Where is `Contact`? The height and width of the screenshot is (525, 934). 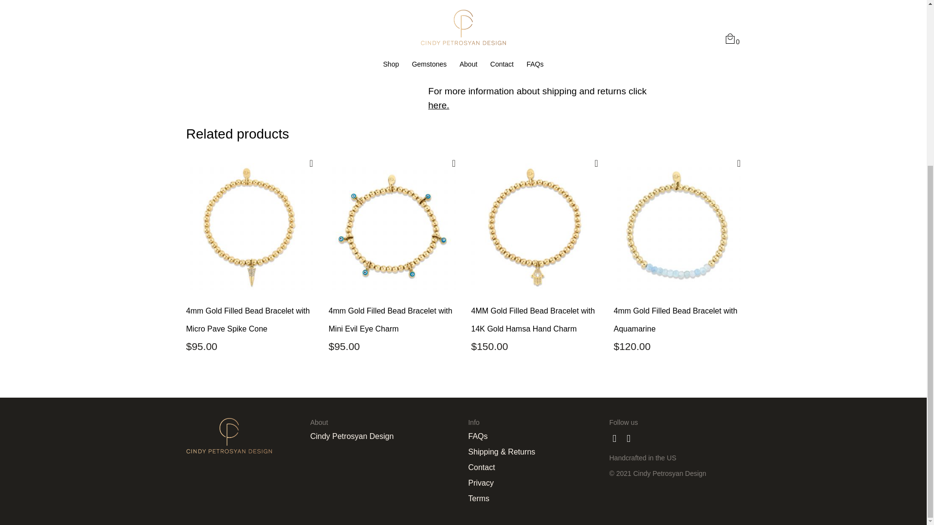
Contact is located at coordinates (533, 467).